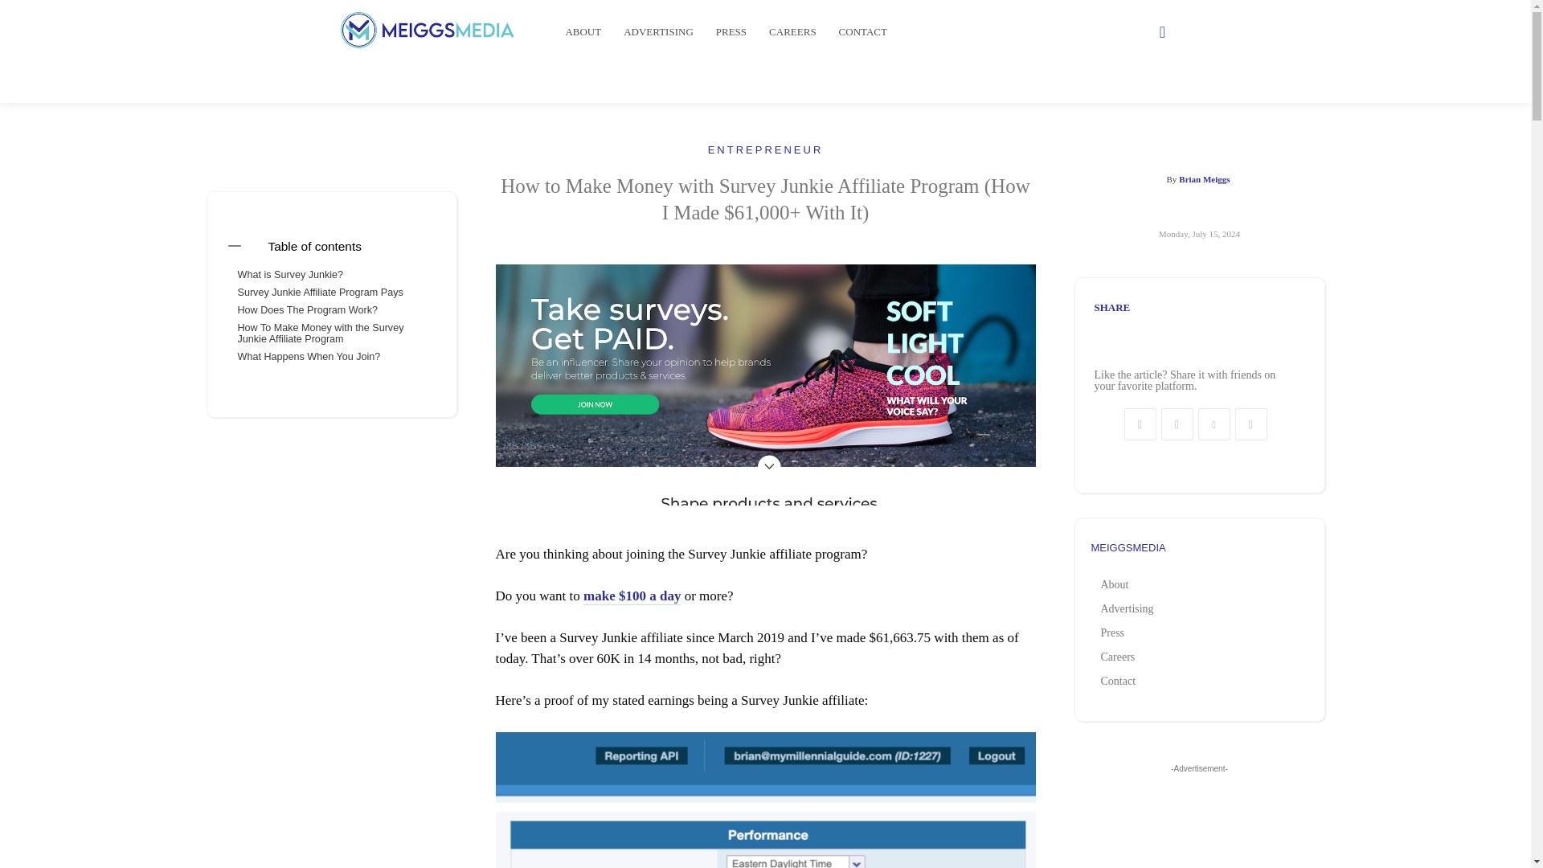 This screenshot has height=868, width=1543. What do you see at coordinates (307, 310) in the screenshot?
I see `How Does The Program Work?` at bounding box center [307, 310].